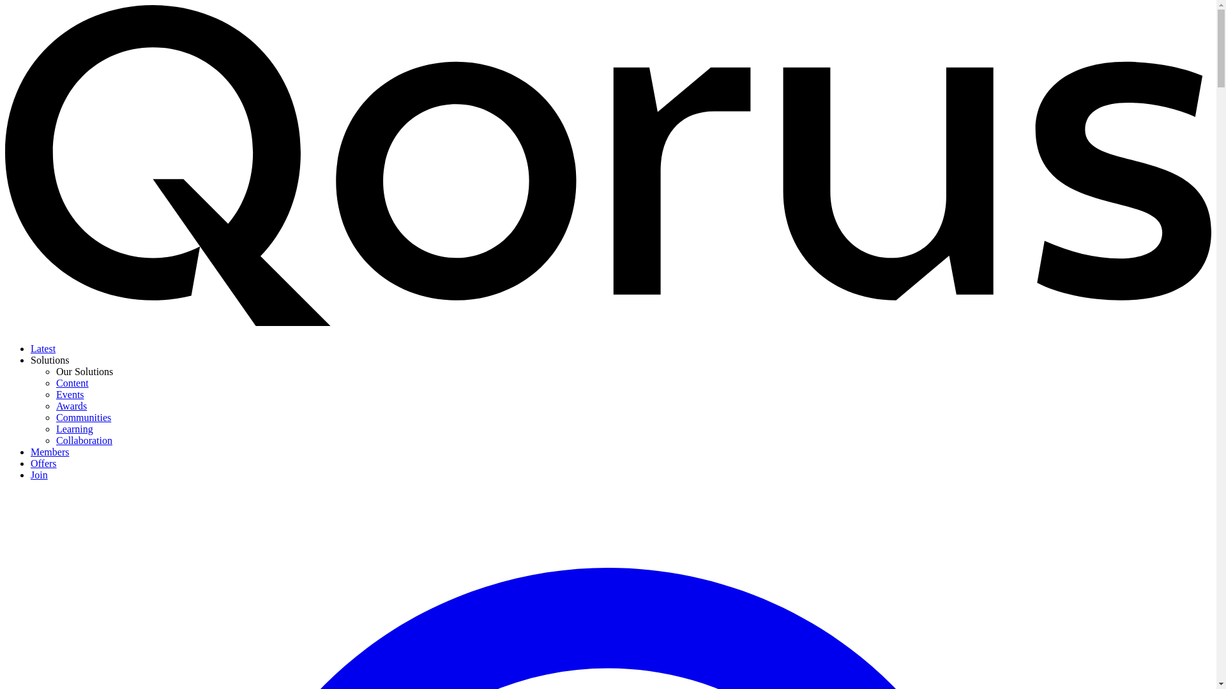  What do you see at coordinates (72, 383) in the screenshot?
I see `Content` at bounding box center [72, 383].